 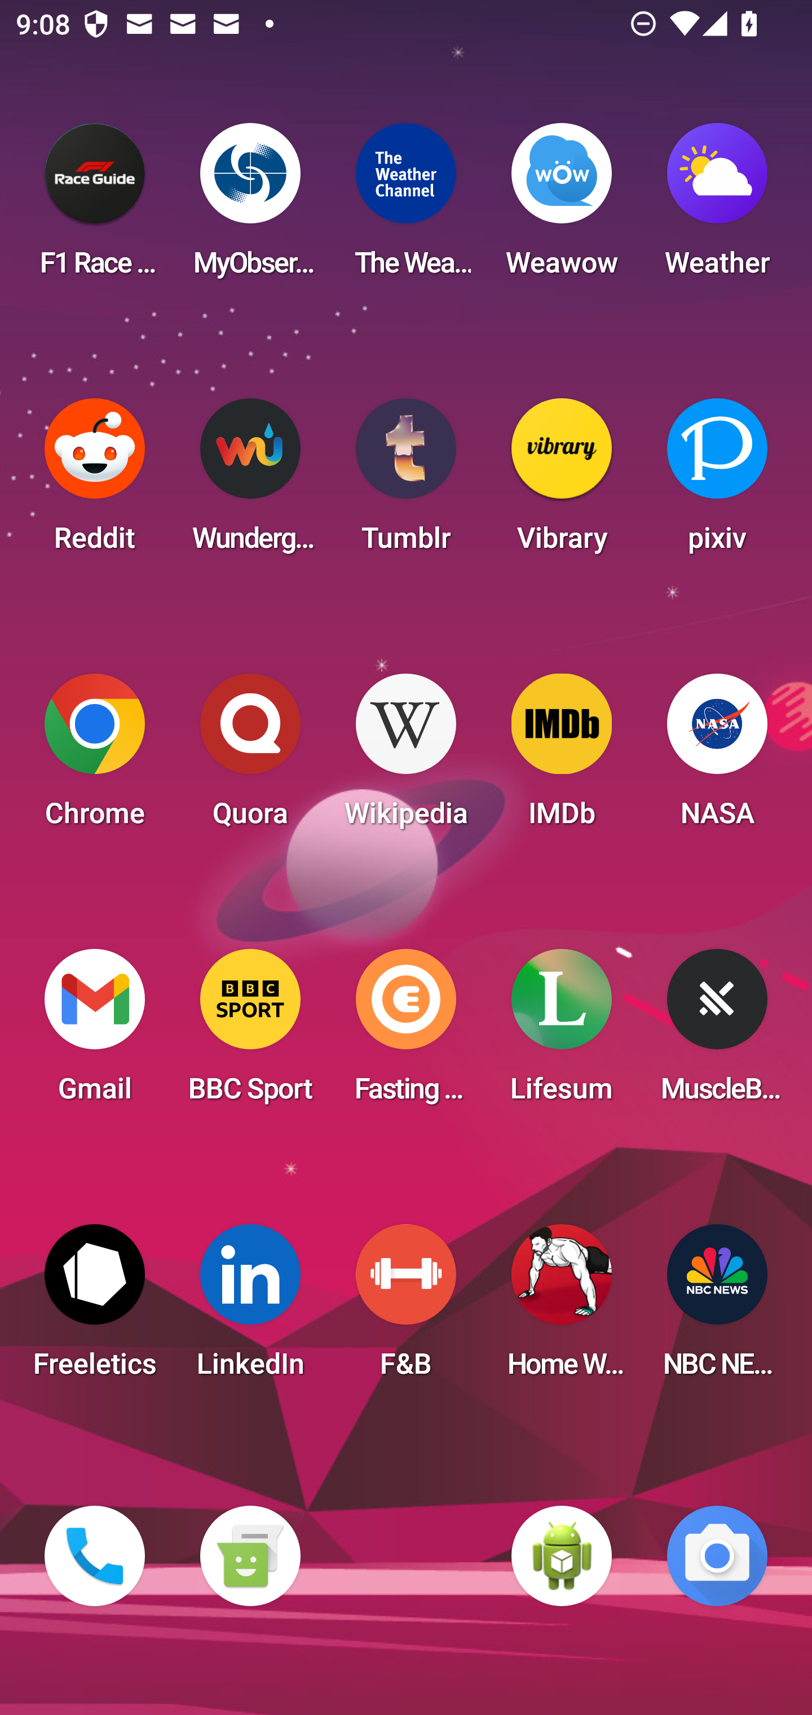 What do you see at coordinates (717, 757) in the screenshot?
I see `NASA` at bounding box center [717, 757].